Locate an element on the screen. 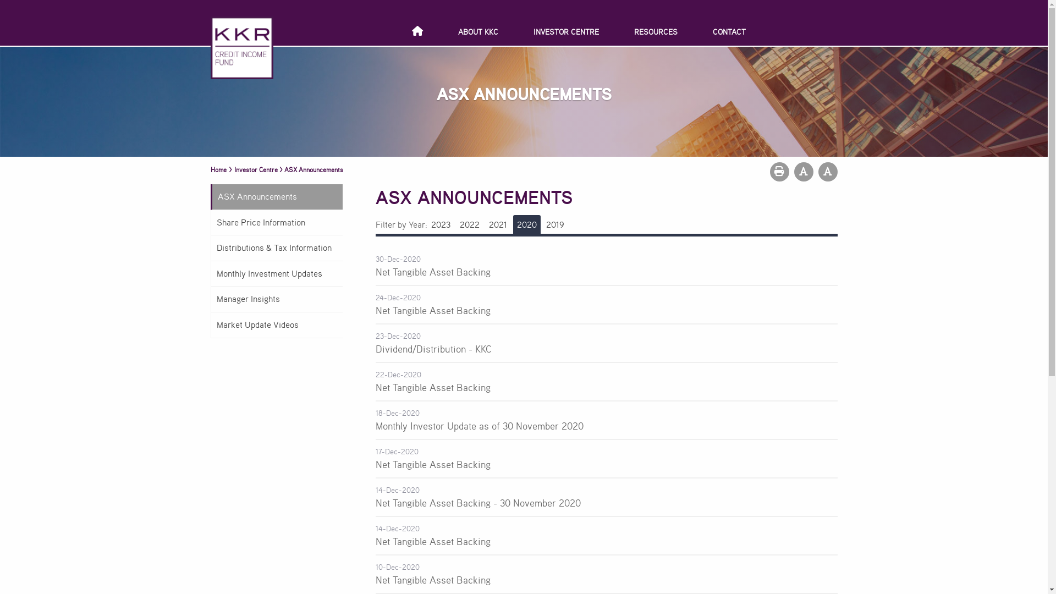  2023 is located at coordinates (441, 224).